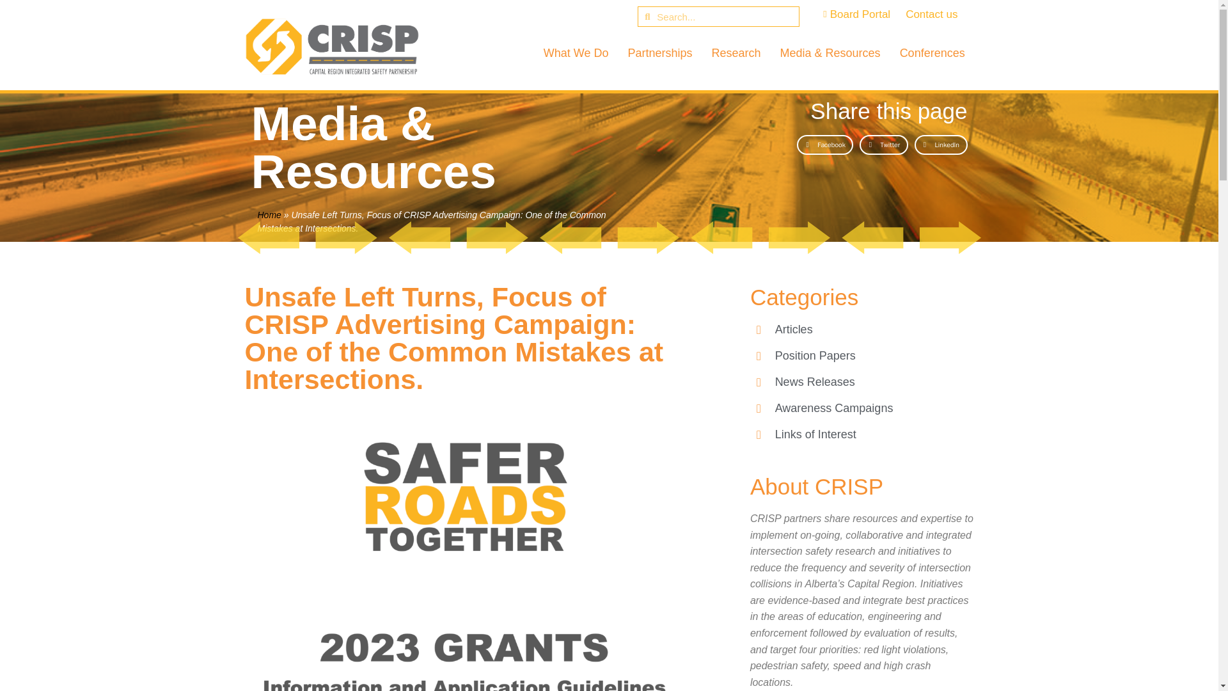 The height and width of the screenshot is (691, 1228). Describe the element at coordinates (576, 52) in the screenshot. I see `What We Do` at that location.